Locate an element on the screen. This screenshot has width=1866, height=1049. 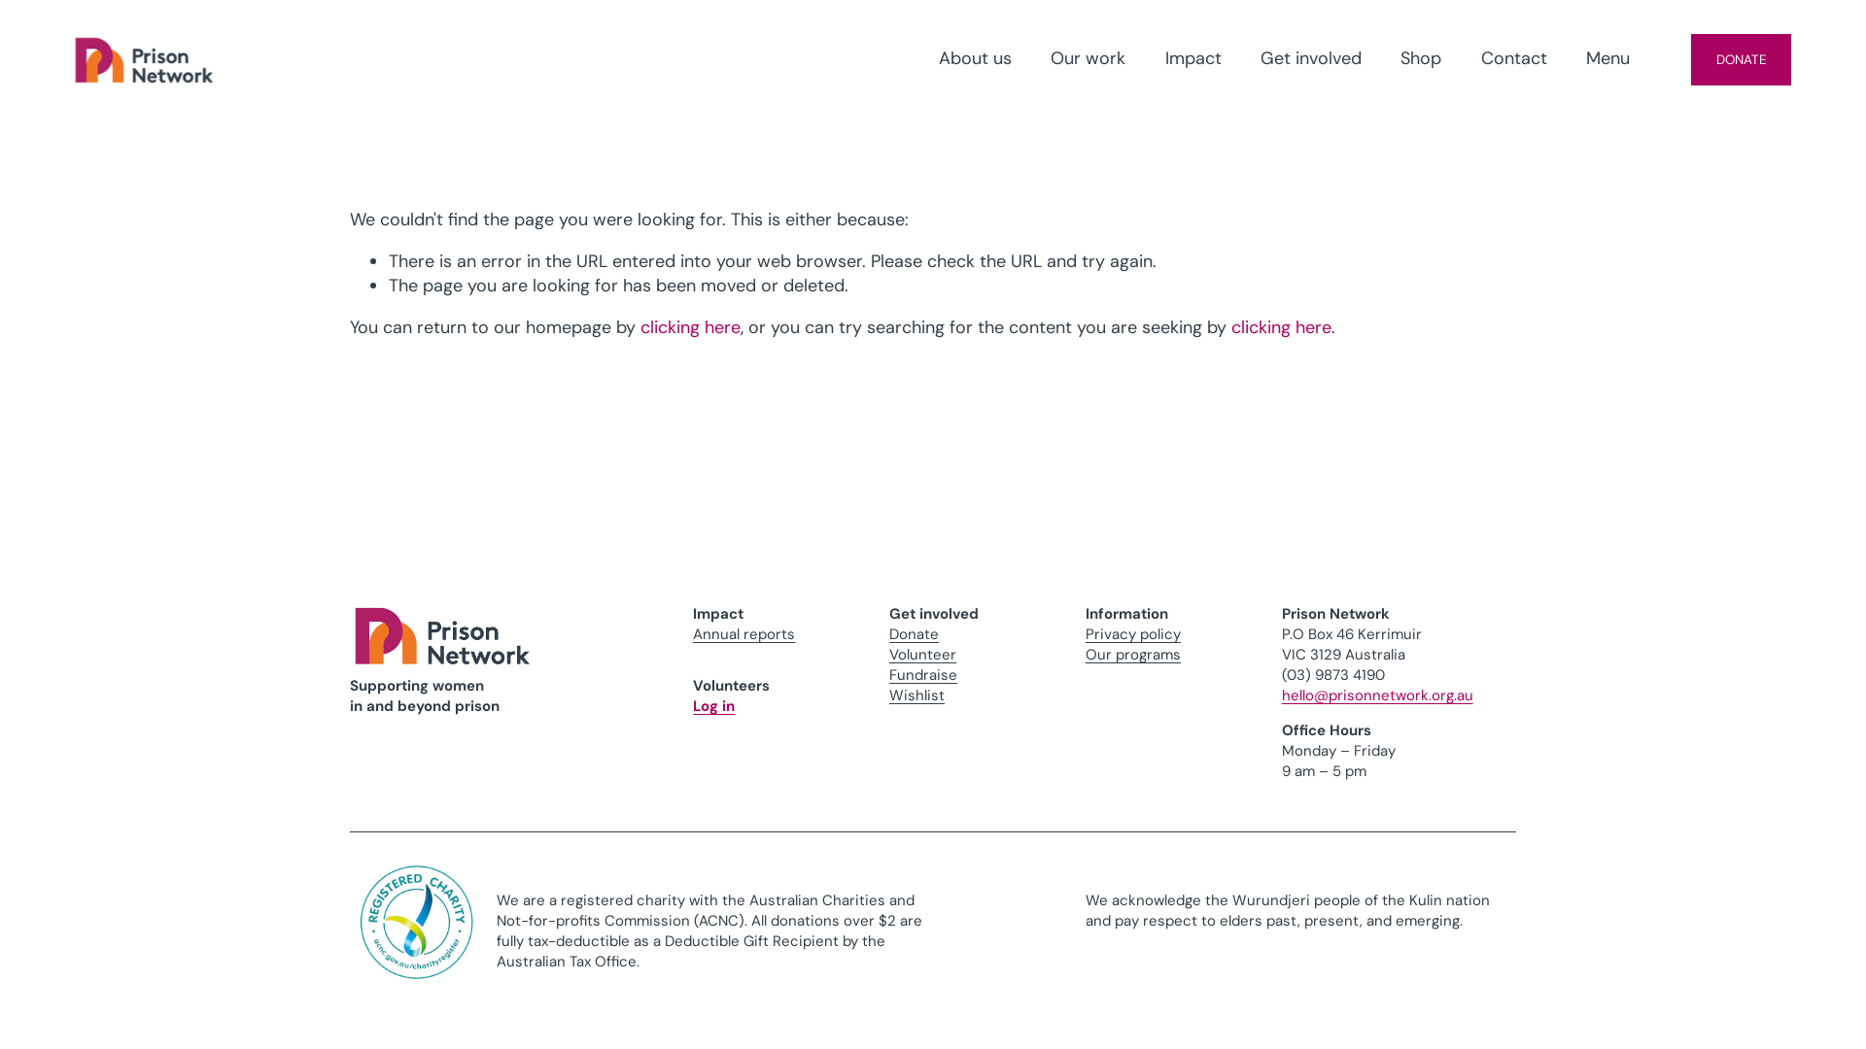
Wishlist is located at coordinates (917, 695).